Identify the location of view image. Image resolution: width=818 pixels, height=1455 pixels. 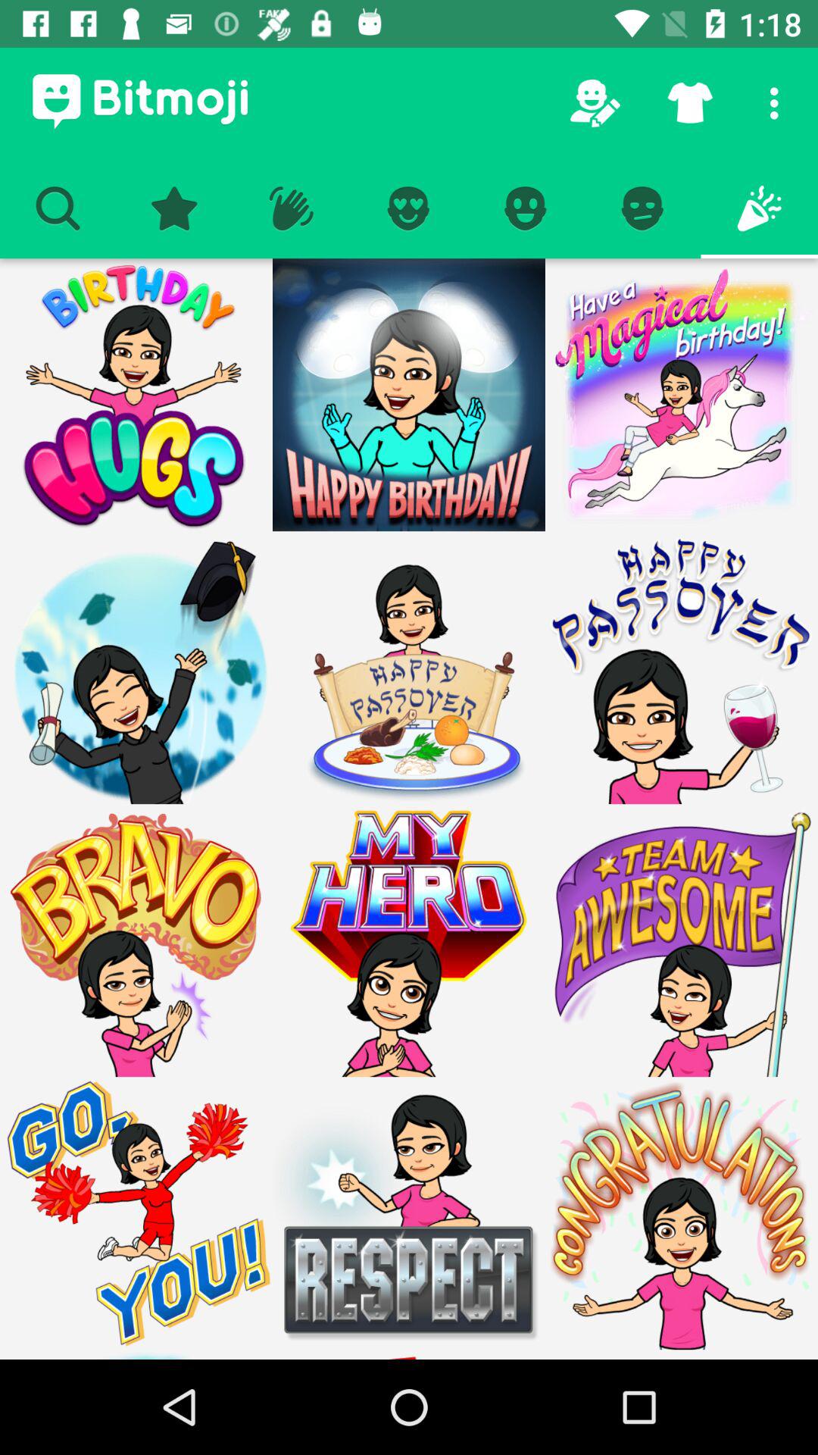
(409, 1213).